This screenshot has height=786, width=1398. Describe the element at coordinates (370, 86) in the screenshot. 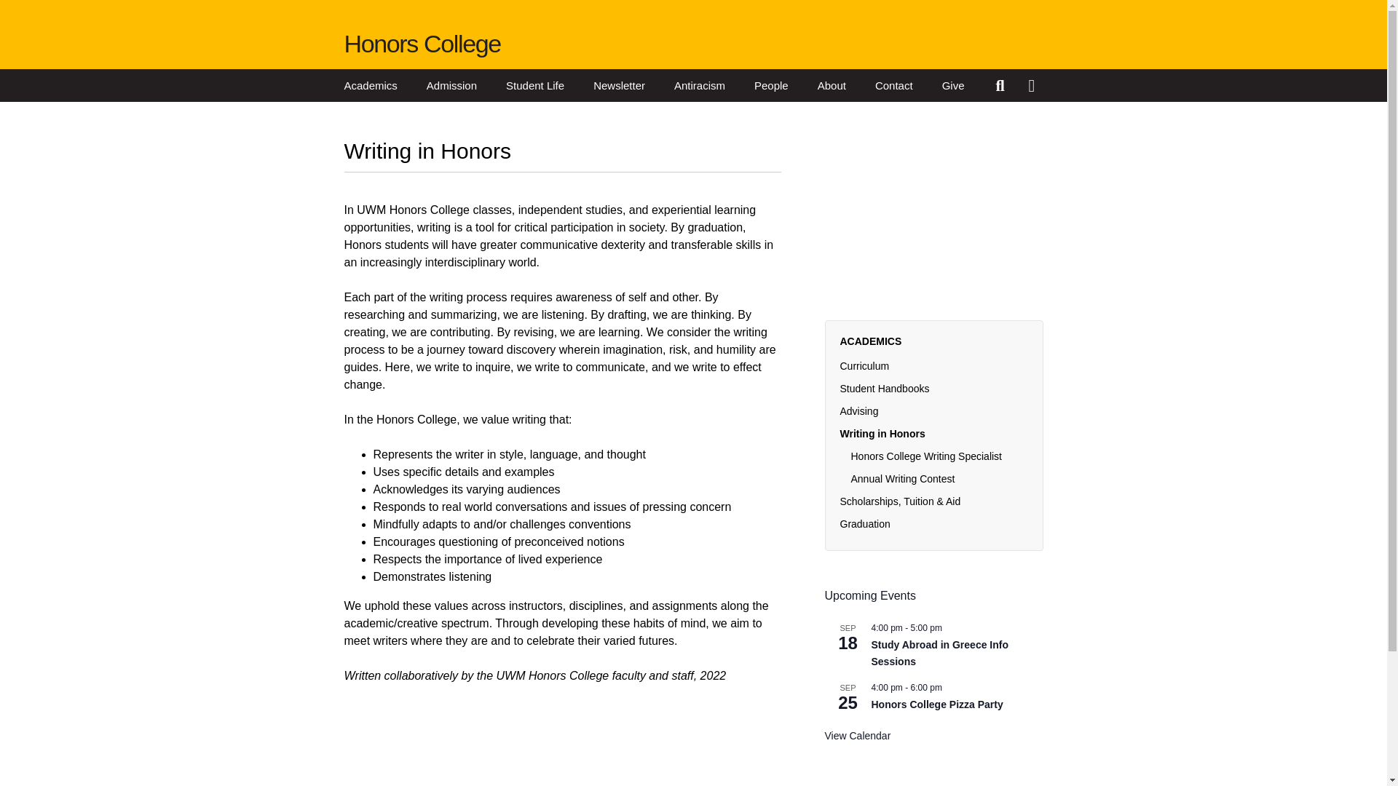

I see `Academics` at that location.